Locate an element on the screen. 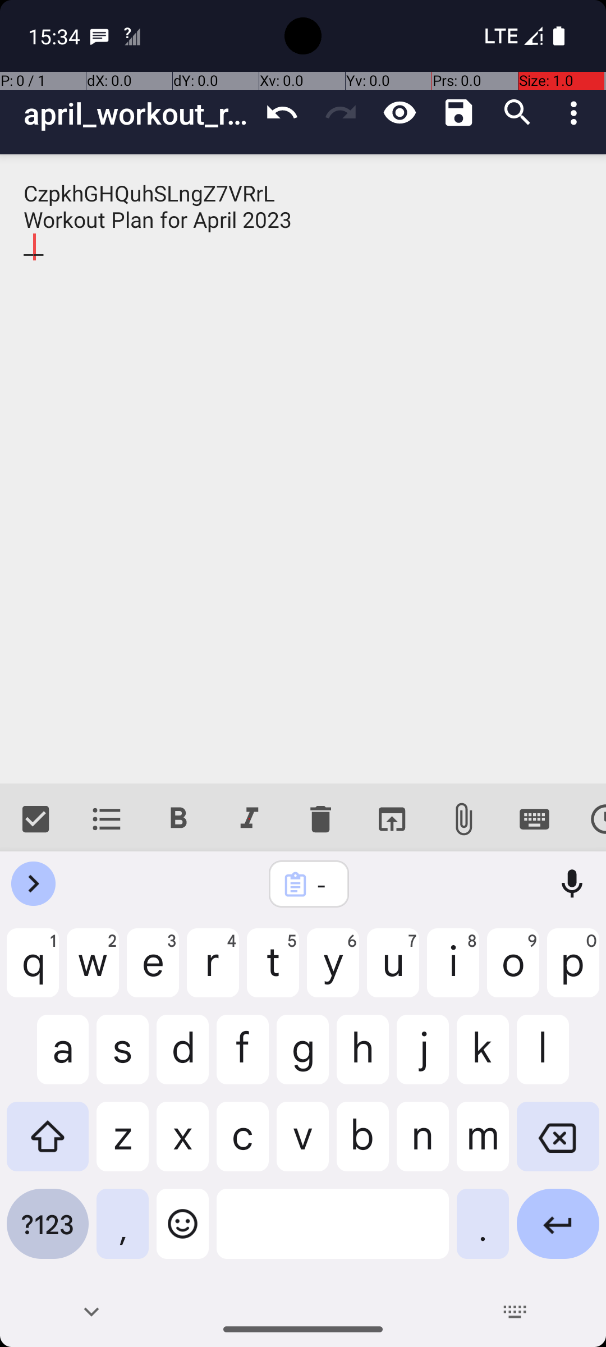 This screenshot has width=606, height=1347. -  is located at coordinates (324, 885).